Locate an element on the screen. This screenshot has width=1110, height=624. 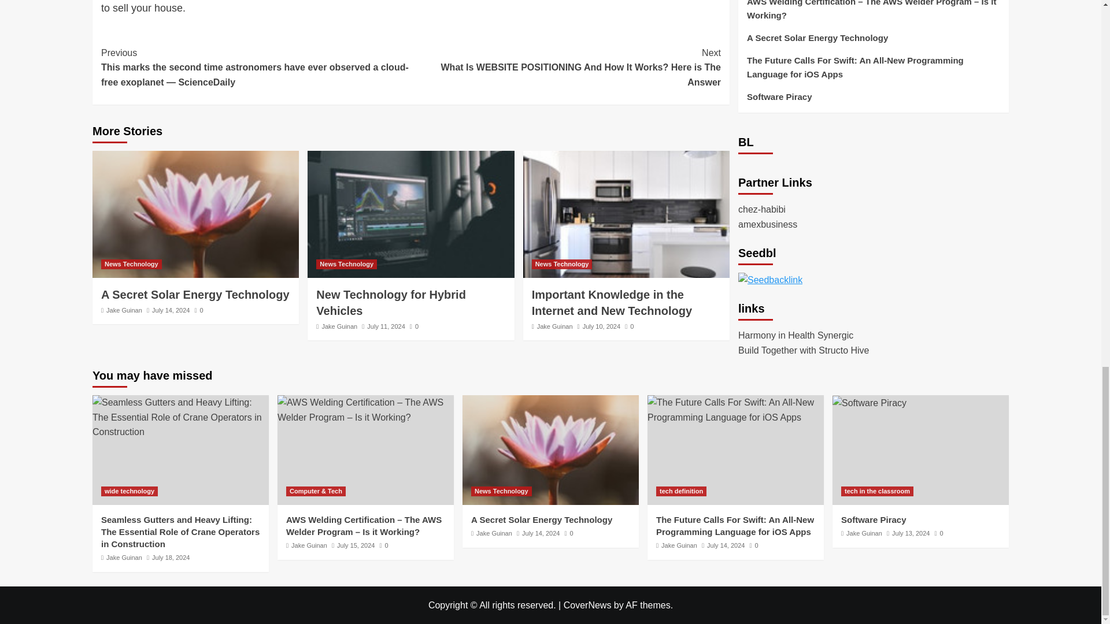
A Secret Solar Energy Technology is located at coordinates (195, 294).